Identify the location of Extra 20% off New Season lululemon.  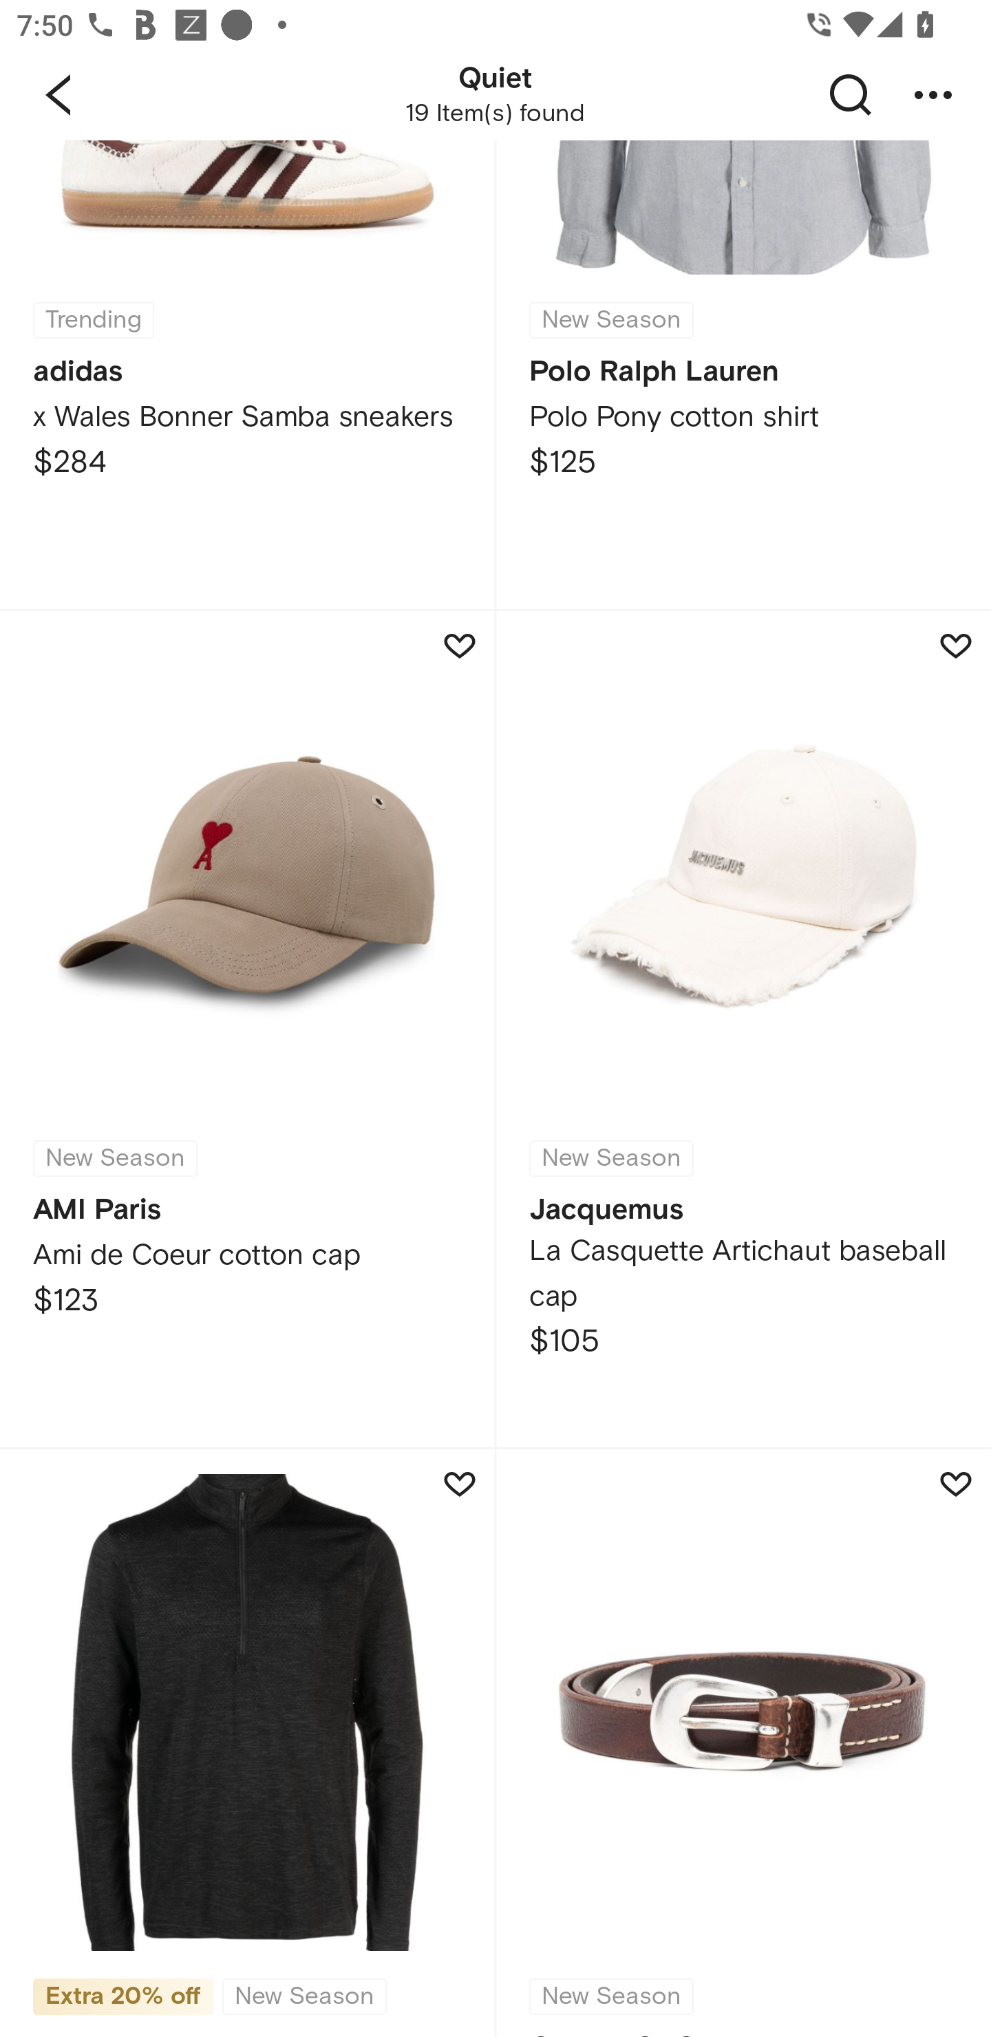
(247, 1742).